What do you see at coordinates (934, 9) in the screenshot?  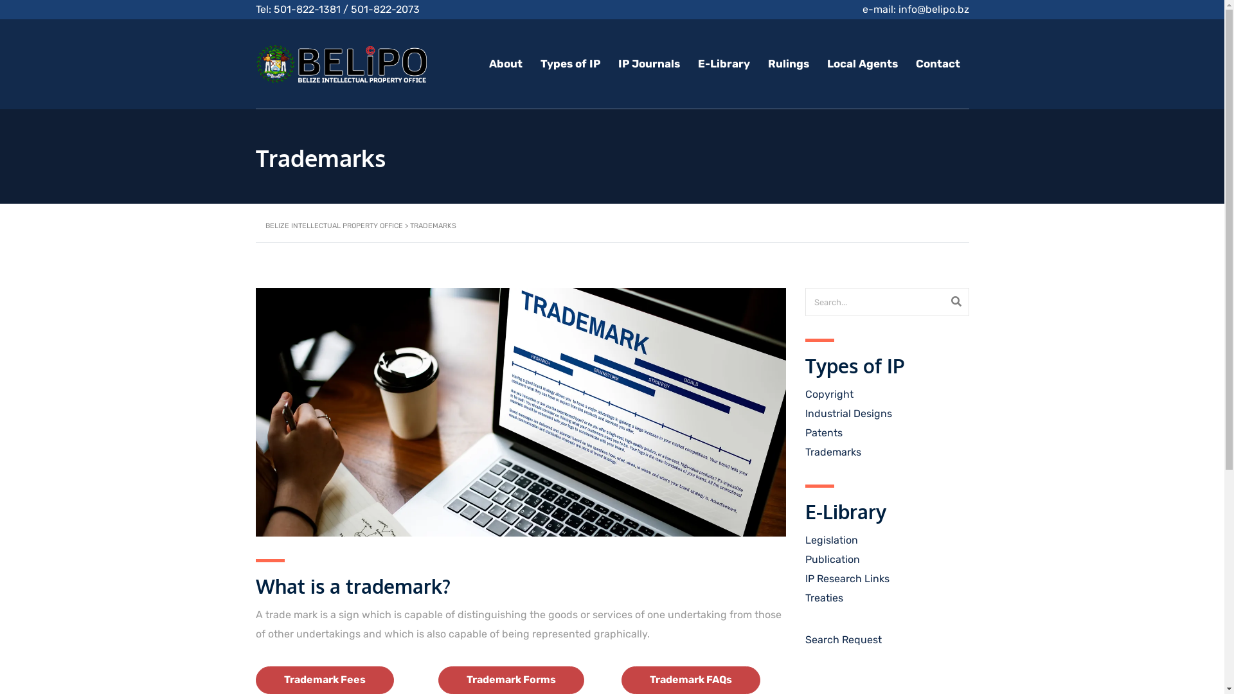 I see `info@belipo.bz` at bounding box center [934, 9].